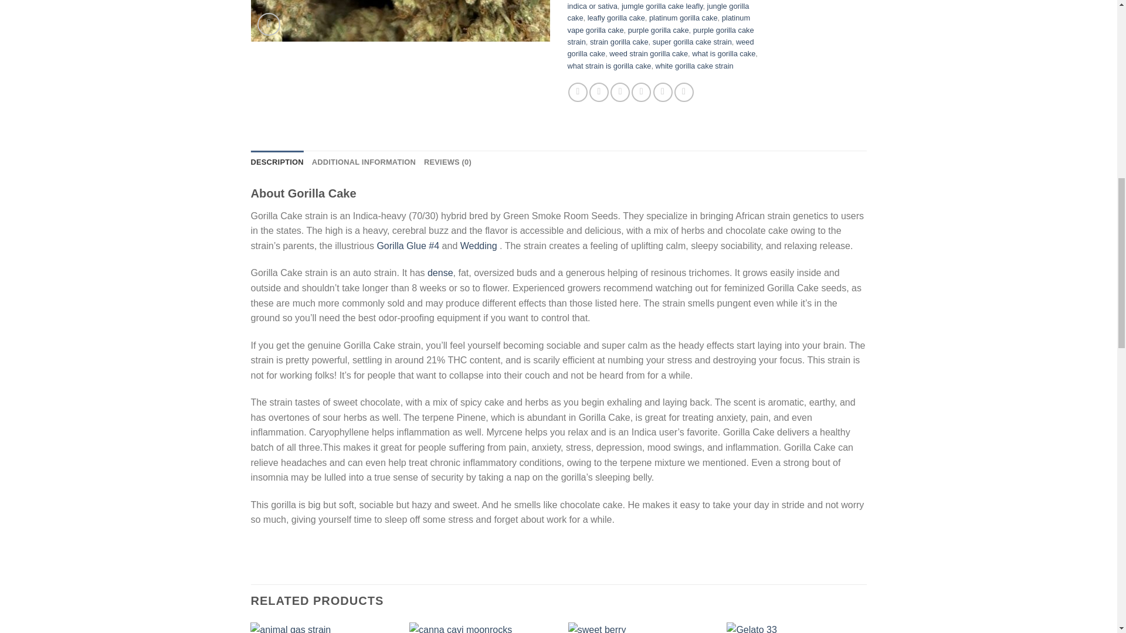 This screenshot has width=1126, height=633. I want to click on Email to a Friend, so click(619, 92).